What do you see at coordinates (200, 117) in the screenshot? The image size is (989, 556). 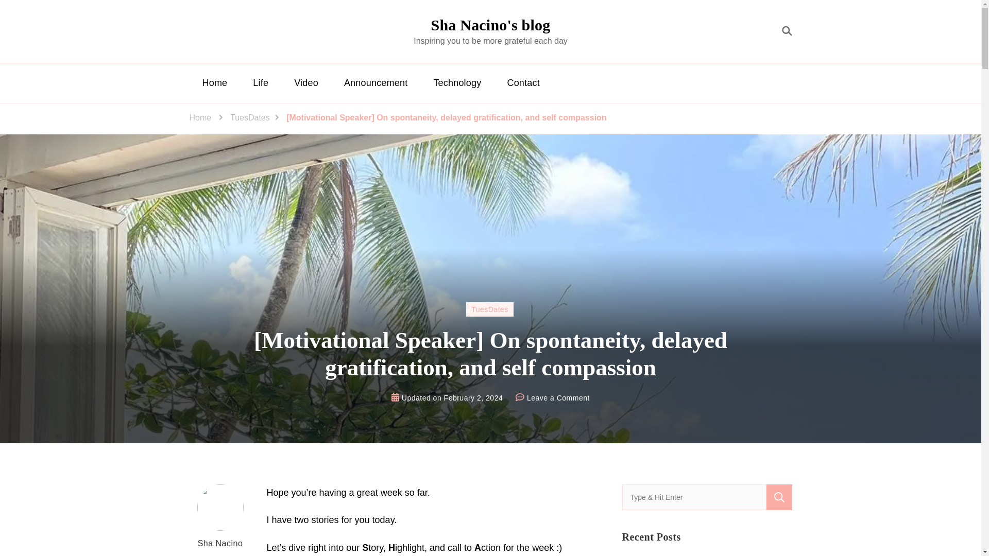 I see `Home` at bounding box center [200, 117].